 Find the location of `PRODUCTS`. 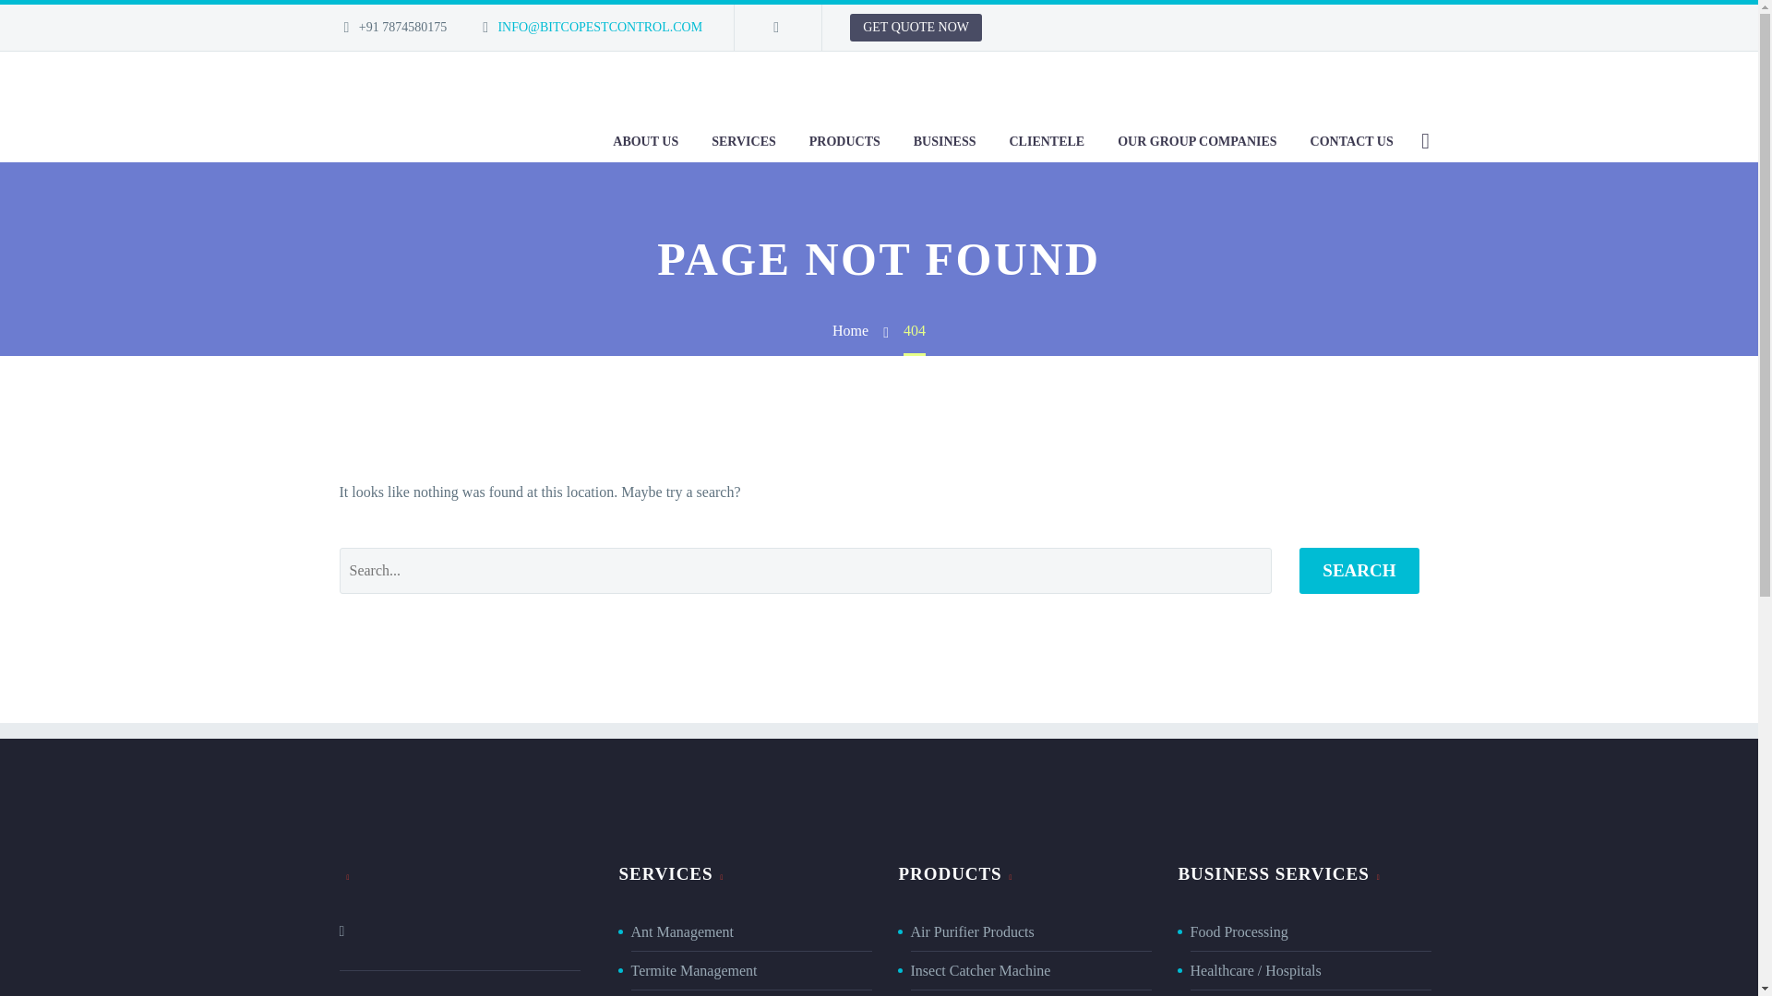

PRODUCTS is located at coordinates (845, 140).